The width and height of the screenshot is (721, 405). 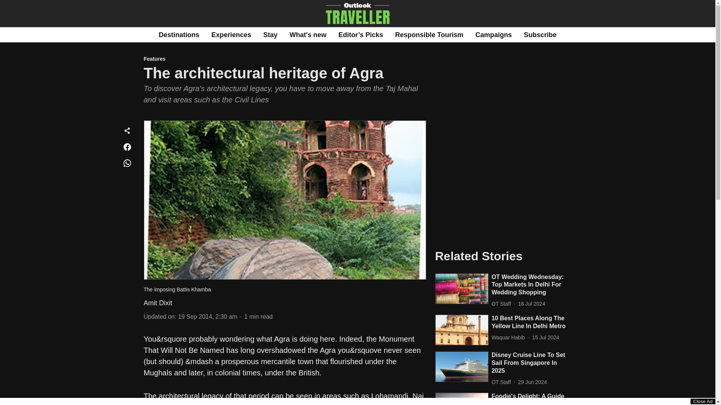 What do you see at coordinates (545, 337) in the screenshot?
I see `2024-07-15 12:18` at bounding box center [545, 337].